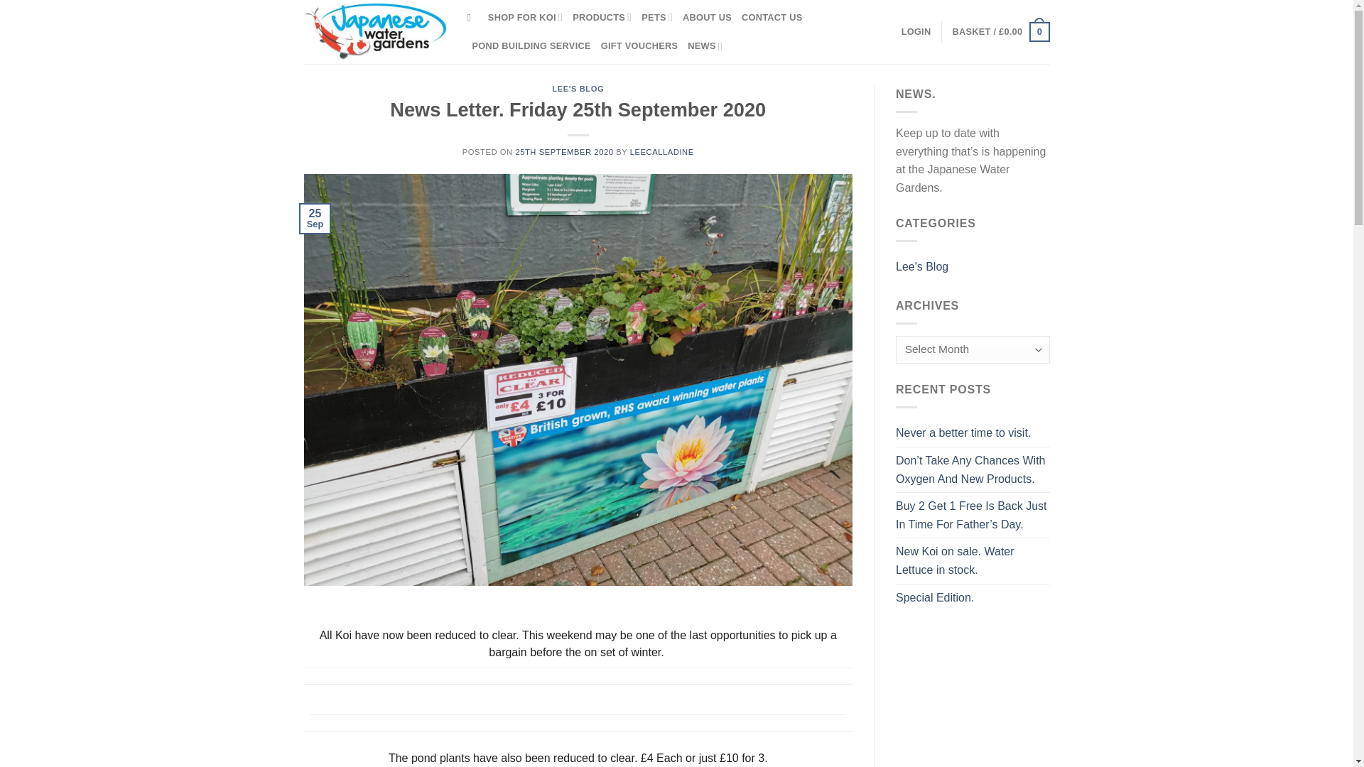 The width and height of the screenshot is (1364, 767). What do you see at coordinates (639, 46) in the screenshot?
I see `GIFT VOUCHERS` at bounding box center [639, 46].